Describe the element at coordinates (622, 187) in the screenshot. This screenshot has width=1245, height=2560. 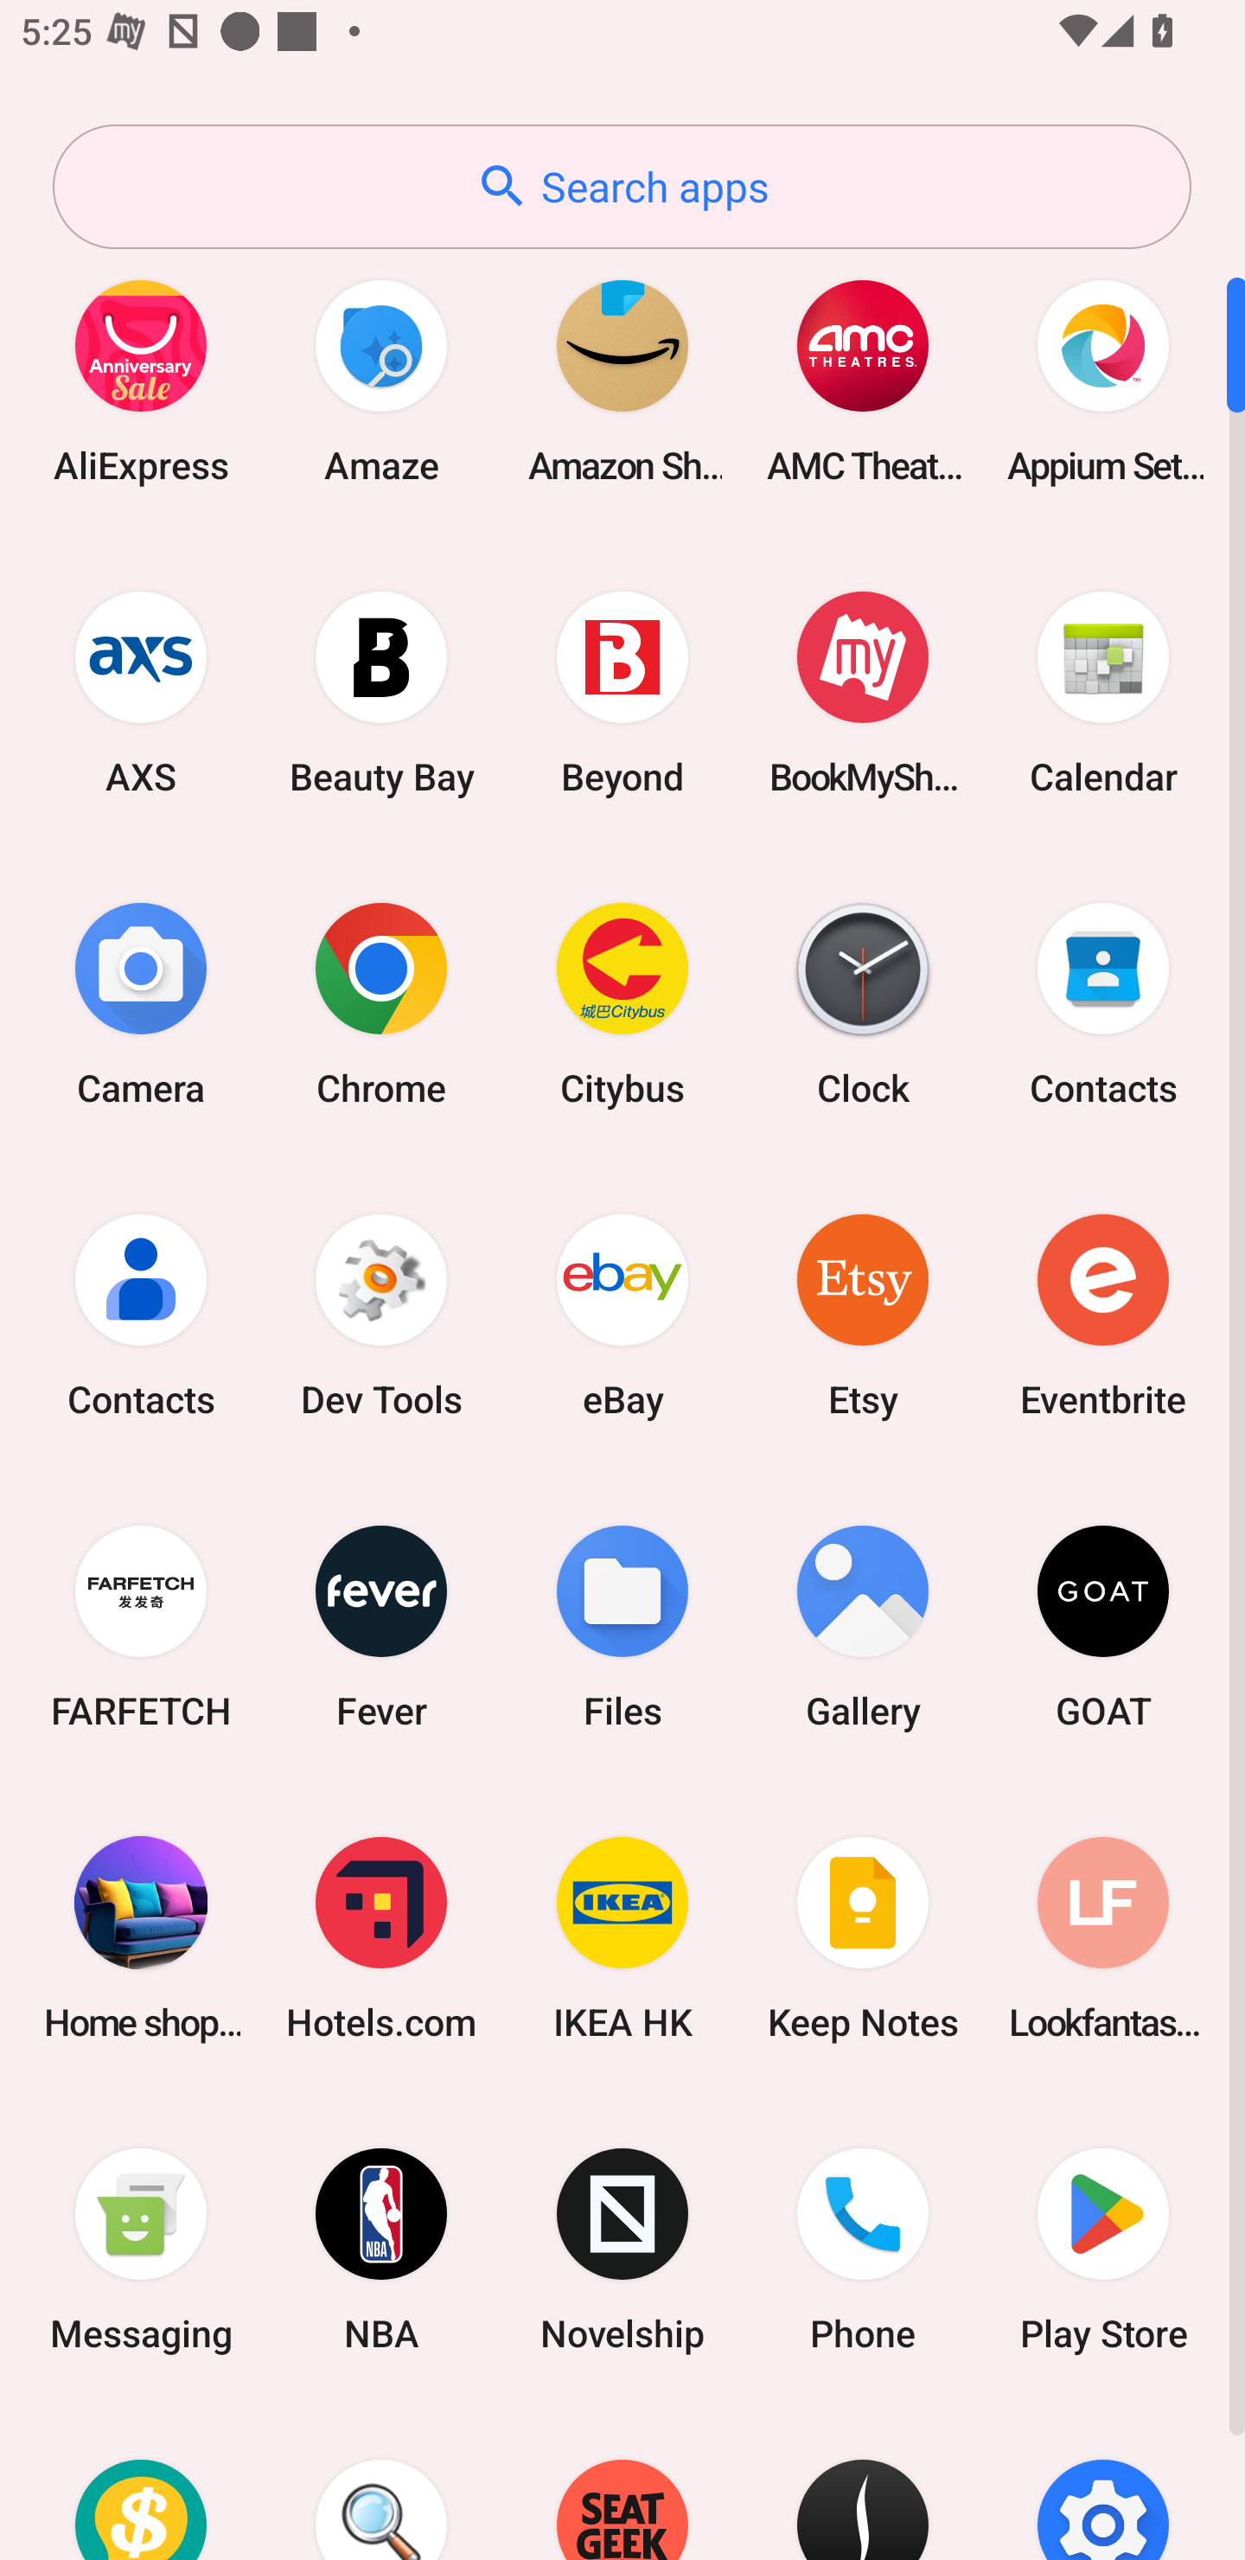
I see `  Search apps` at that location.